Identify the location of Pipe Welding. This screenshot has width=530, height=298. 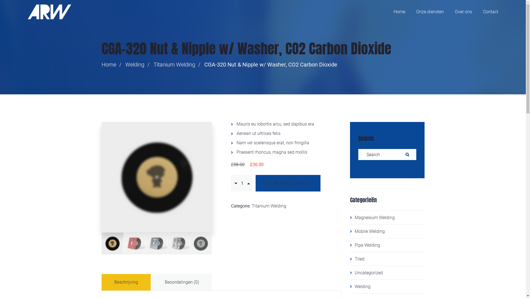
(387, 245).